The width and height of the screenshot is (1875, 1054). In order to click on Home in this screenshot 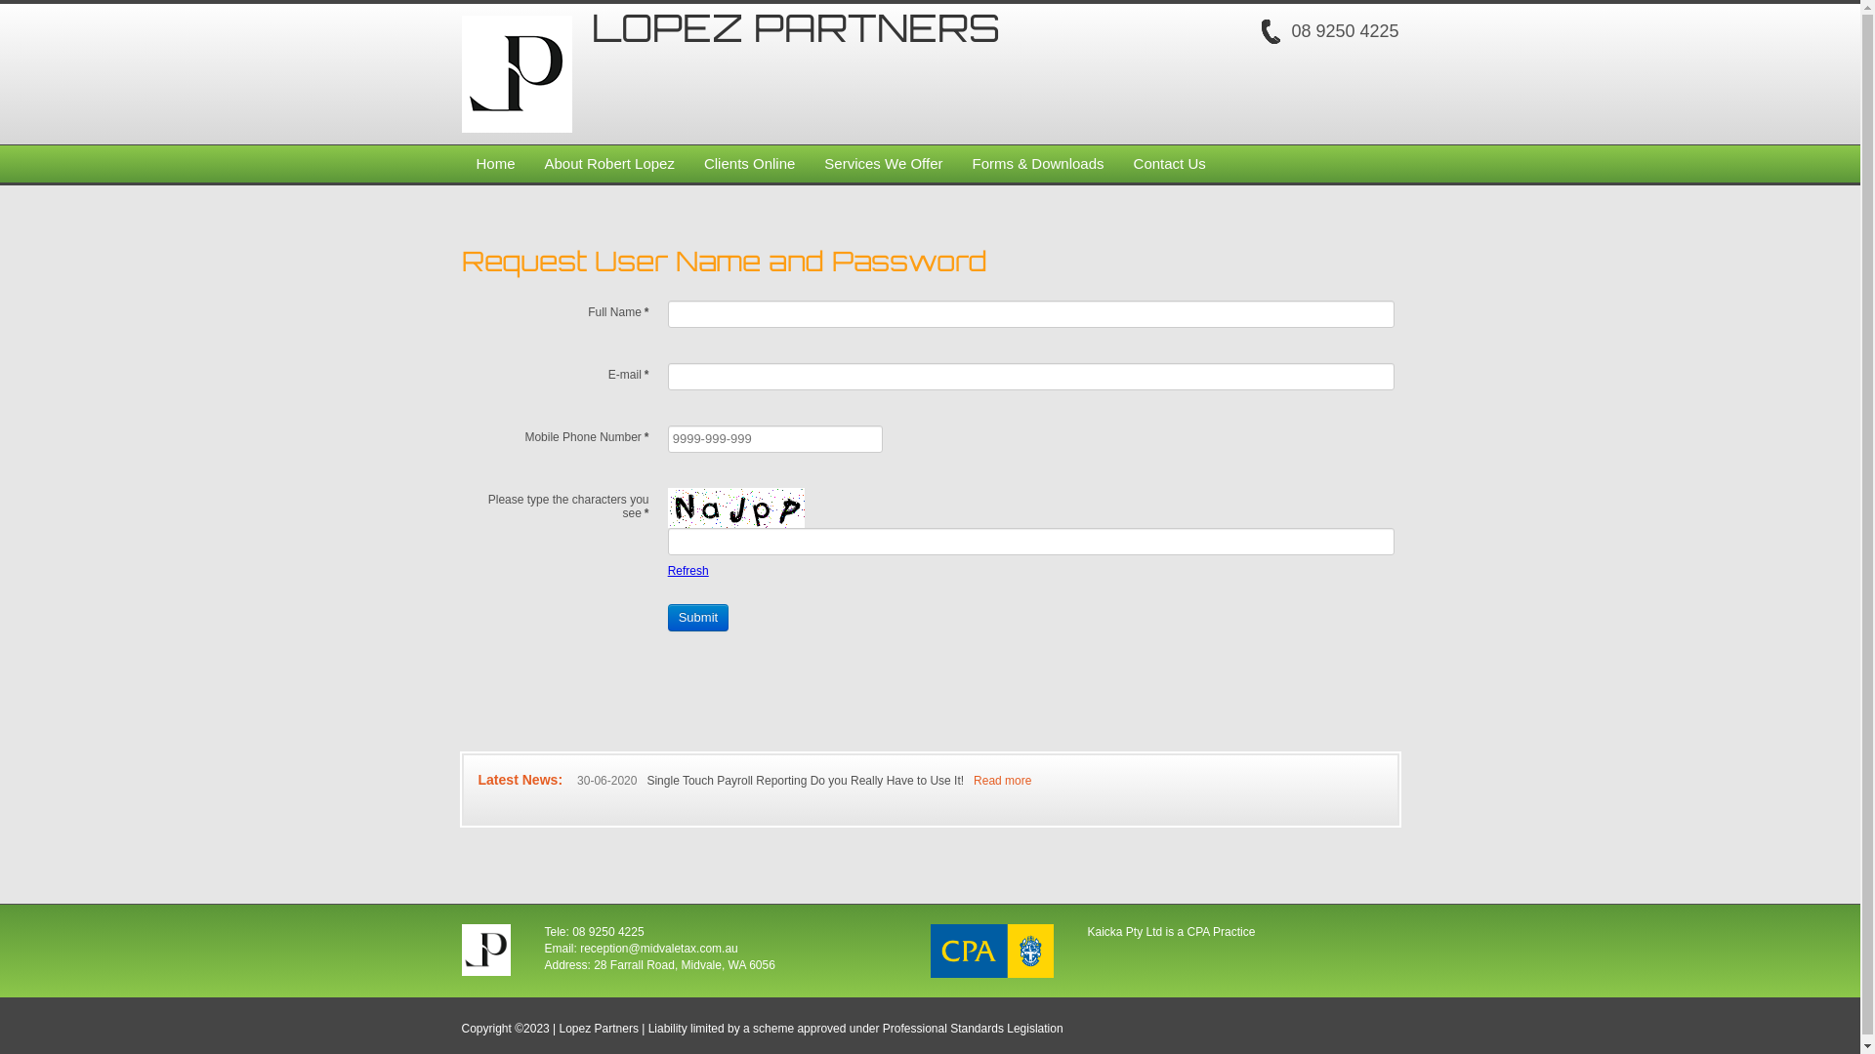, I will do `click(495, 164)`.